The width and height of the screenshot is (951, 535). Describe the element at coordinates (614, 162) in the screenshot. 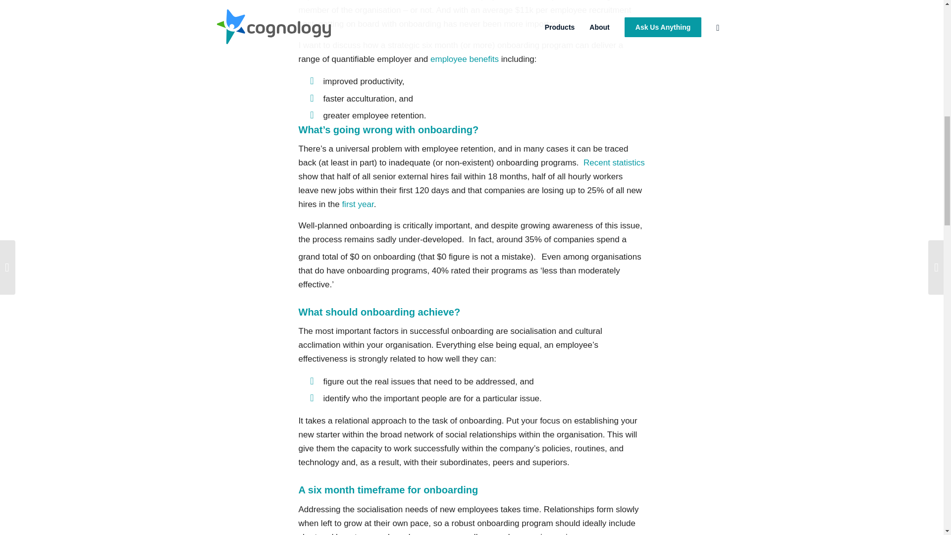

I see `Recent statistics` at that location.